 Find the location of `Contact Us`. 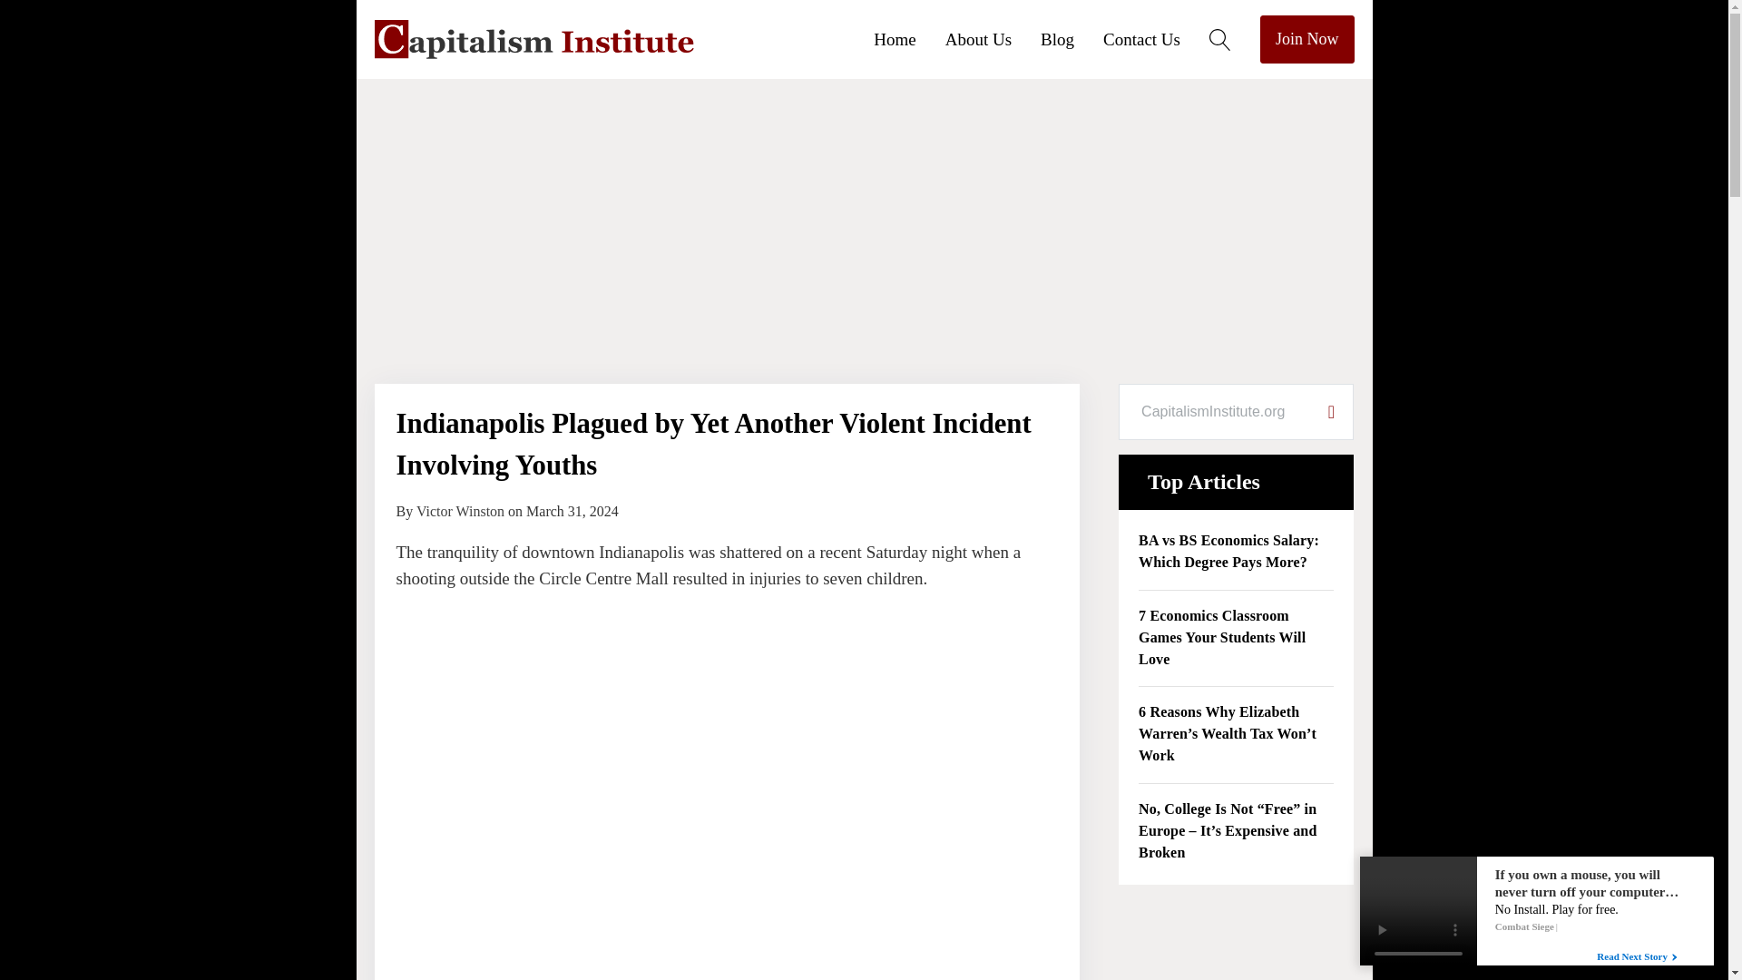

Contact Us is located at coordinates (1156, 38).